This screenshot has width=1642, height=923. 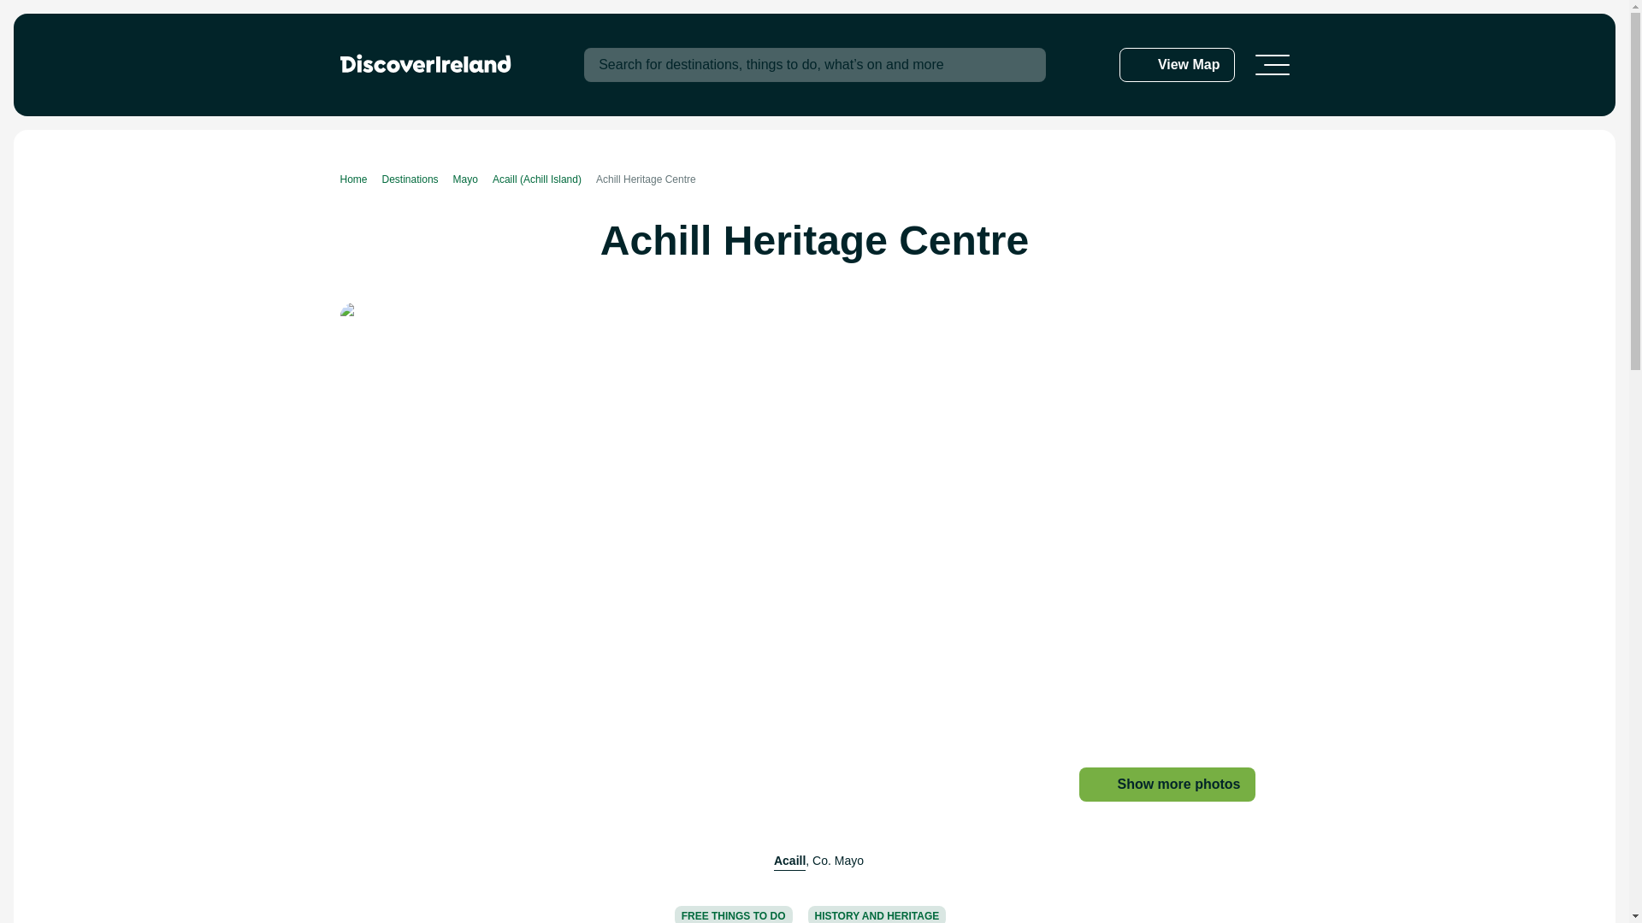 What do you see at coordinates (361, 179) in the screenshot?
I see `Home` at bounding box center [361, 179].